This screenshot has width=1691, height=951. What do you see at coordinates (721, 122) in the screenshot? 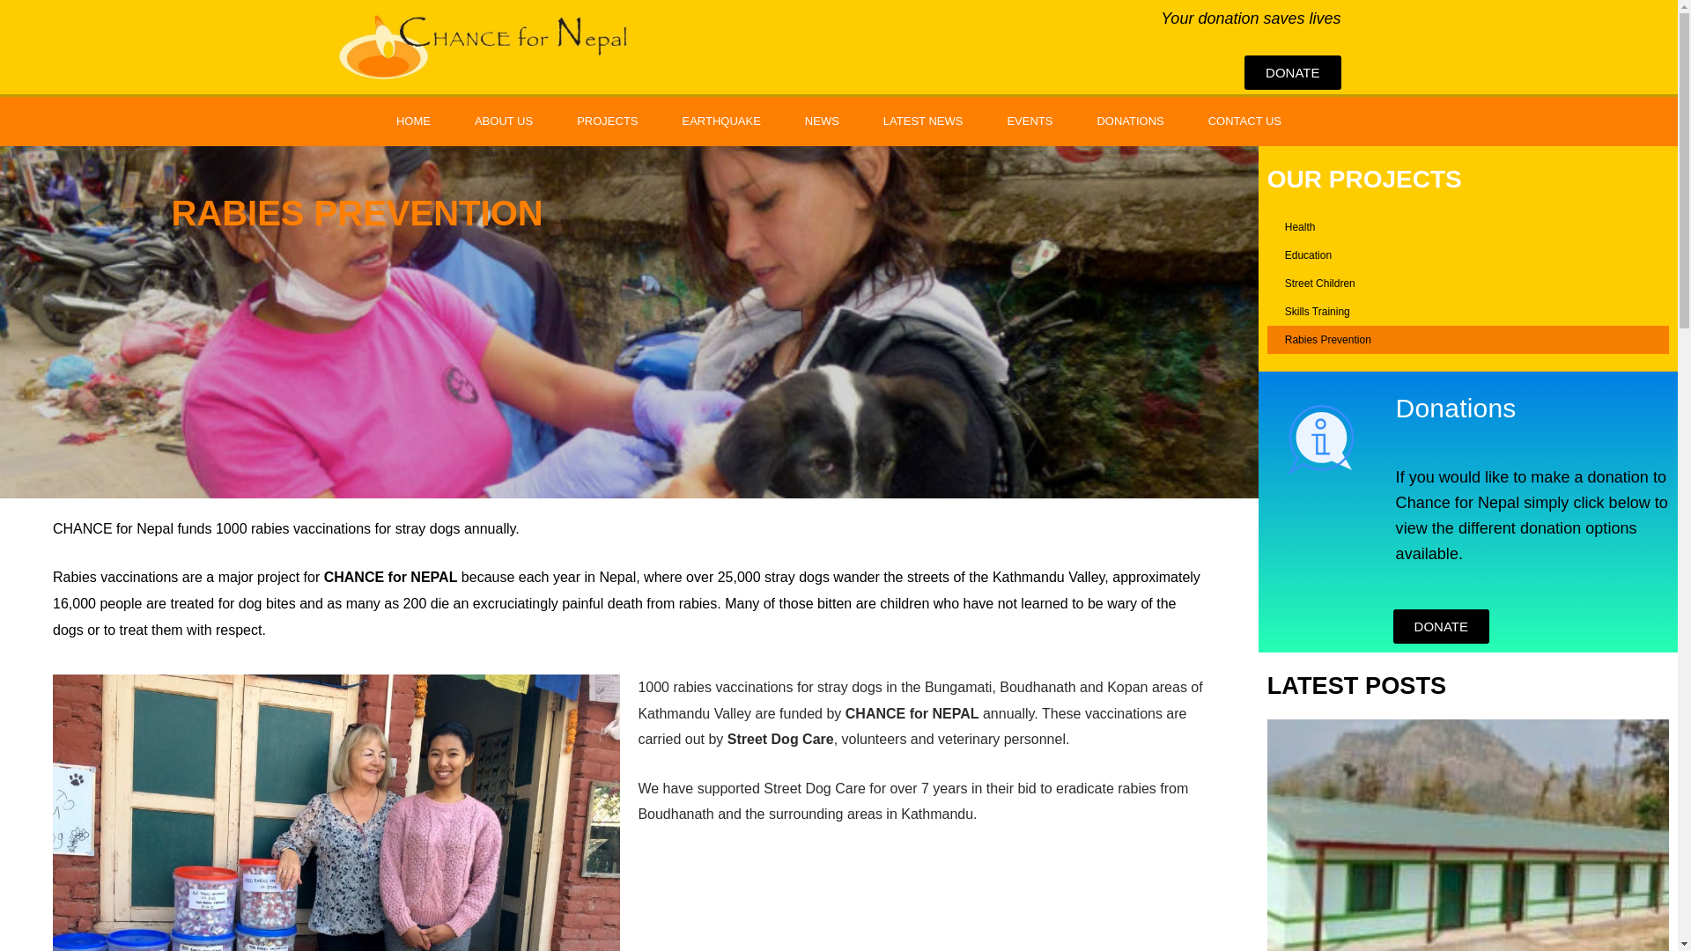
I see `EARTHQUAKE` at bounding box center [721, 122].